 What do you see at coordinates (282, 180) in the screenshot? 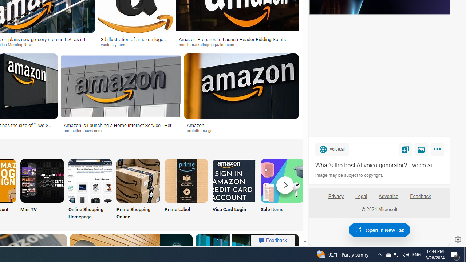
I see `Amazon Sale Items` at bounding box center [282, 180].